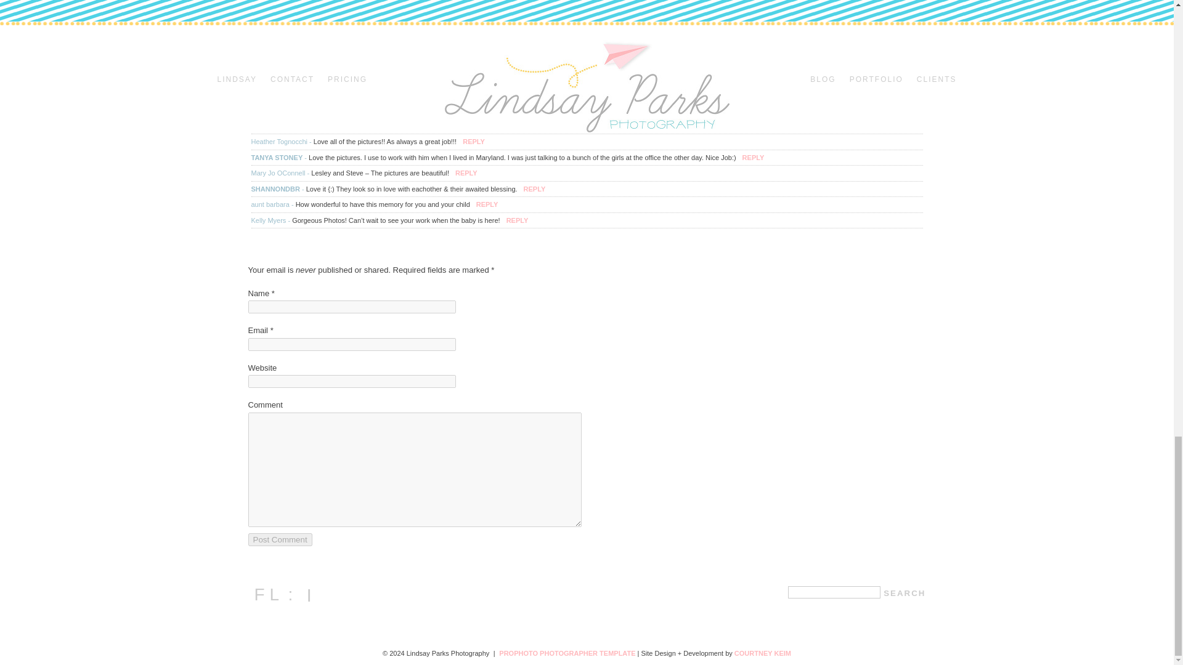 This screenshot has width=1183, height=665. Describe the element at coordinates (550, 44) in the screenshot. I see `F` at that location.